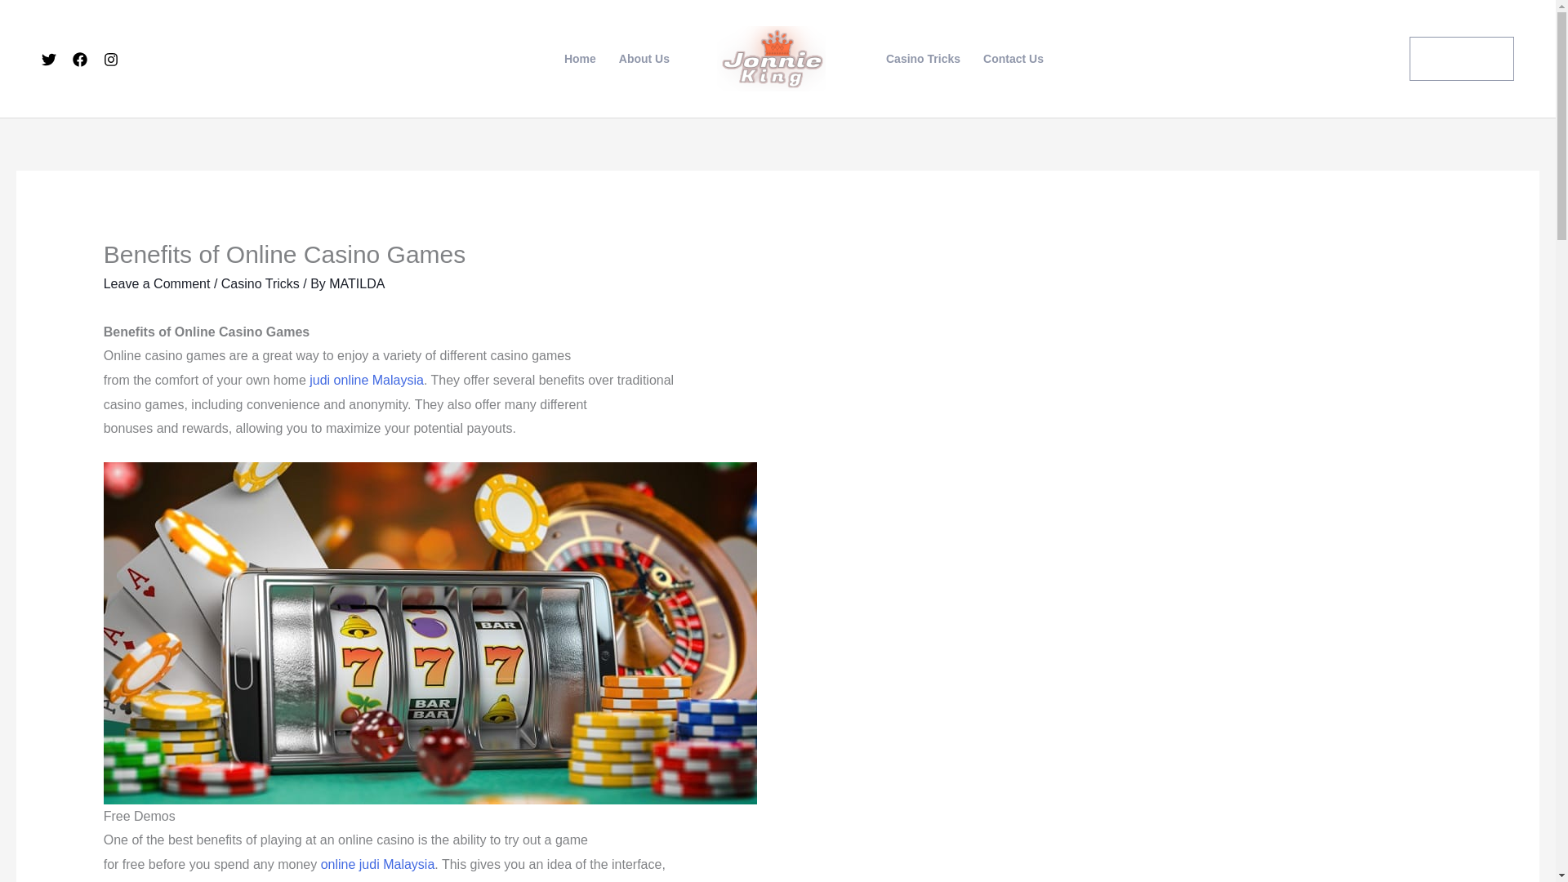 The image size is (1568, 882). I want to click on View all posts by MATILDA, so click(356, 284).